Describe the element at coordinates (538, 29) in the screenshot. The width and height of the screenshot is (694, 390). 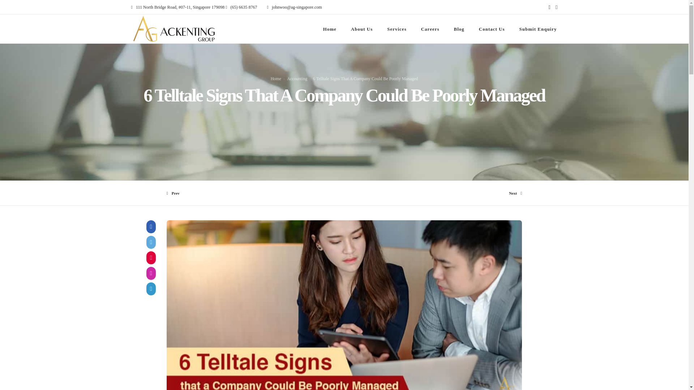
I see `Submit Enquiry` at that location.